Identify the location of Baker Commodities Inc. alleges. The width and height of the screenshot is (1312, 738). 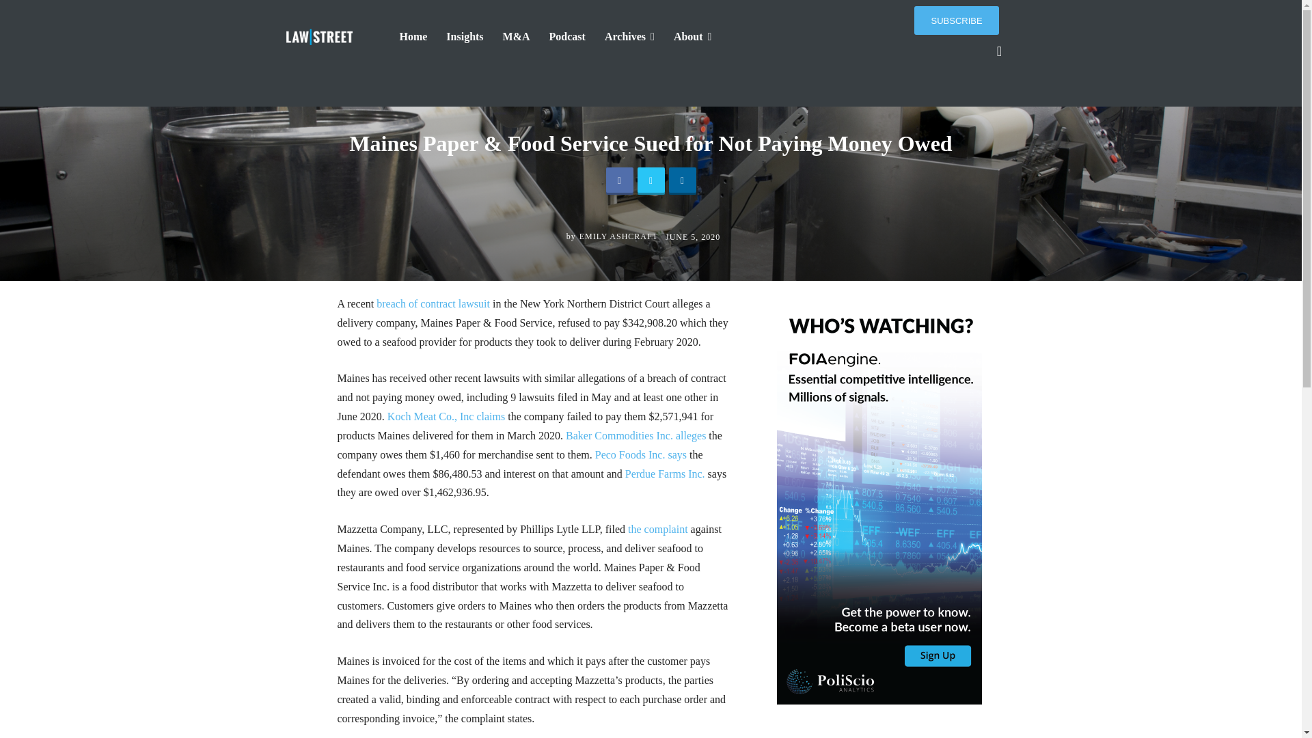
(635, 435).